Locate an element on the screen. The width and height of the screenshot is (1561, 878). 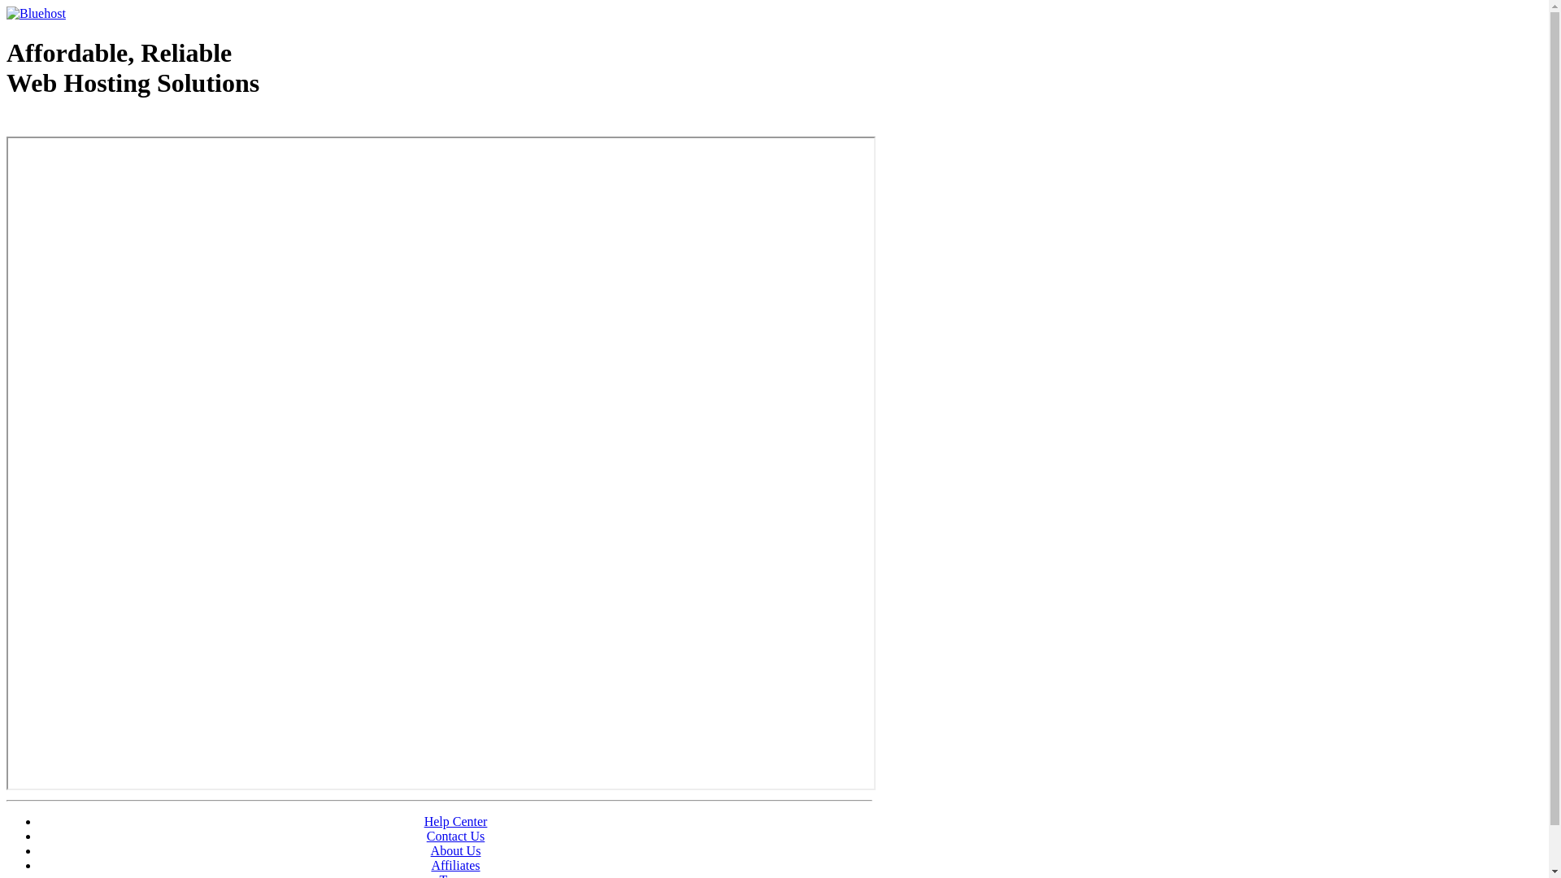
Contact Us is located at coordinates (456, 836).